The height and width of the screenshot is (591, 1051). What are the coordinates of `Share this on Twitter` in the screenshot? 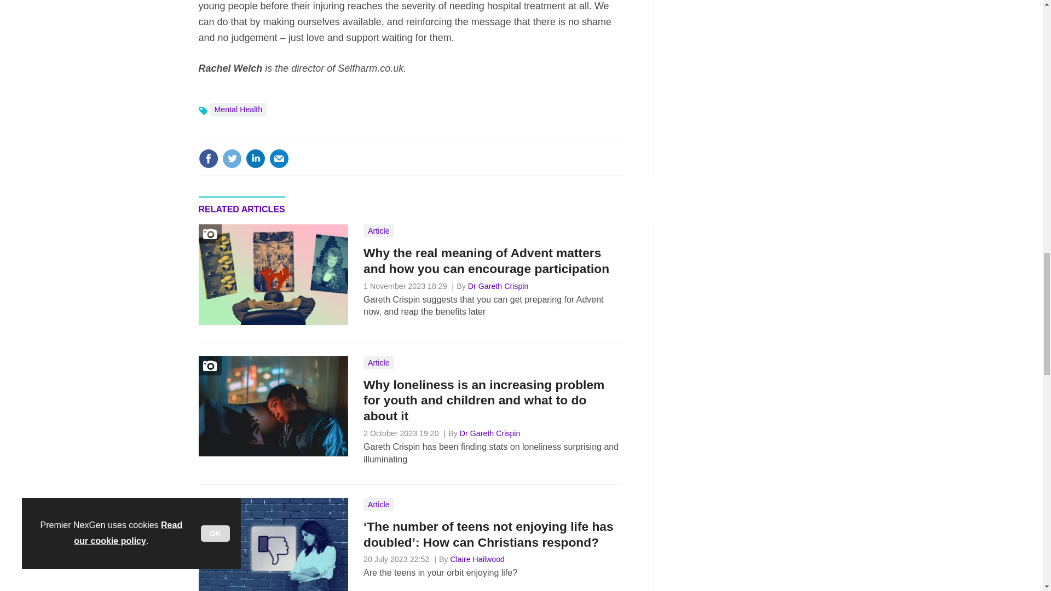 It's located at (232, 159).